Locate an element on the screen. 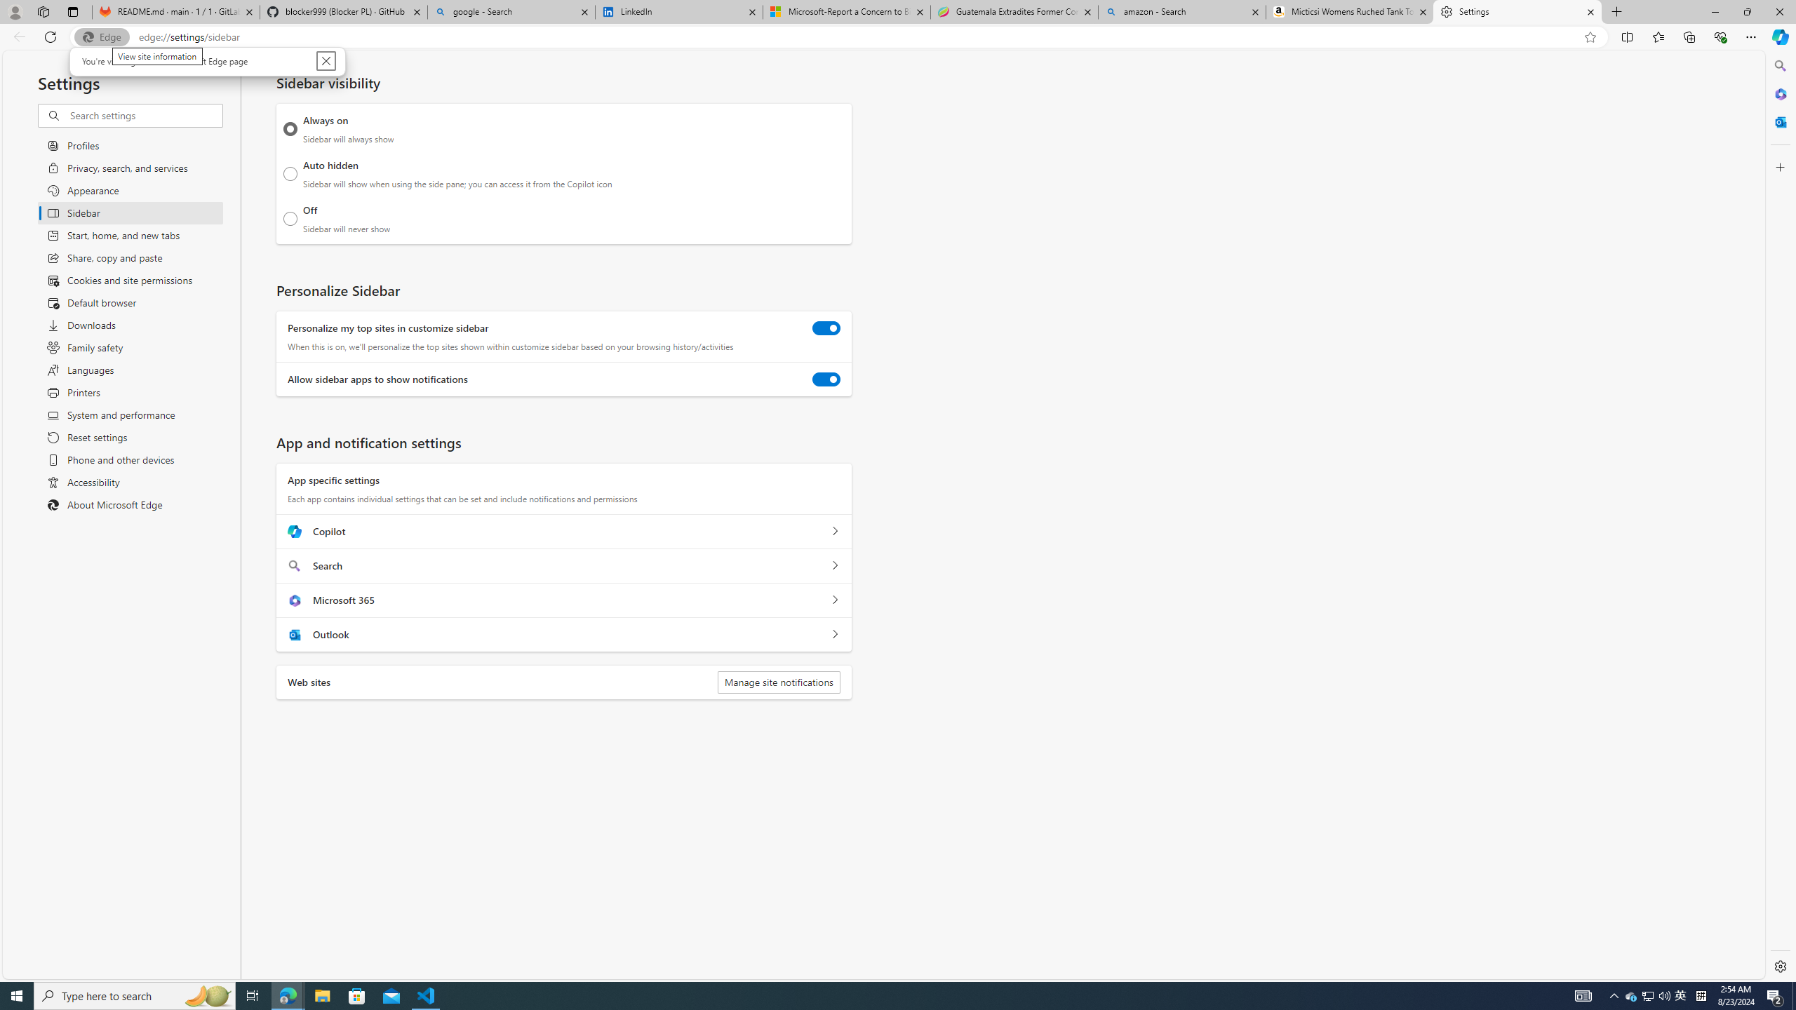 Image resolution: width=1796 pixels, height=1010 pixels. Q2790: 100% is located at coordinates (1664, 996).